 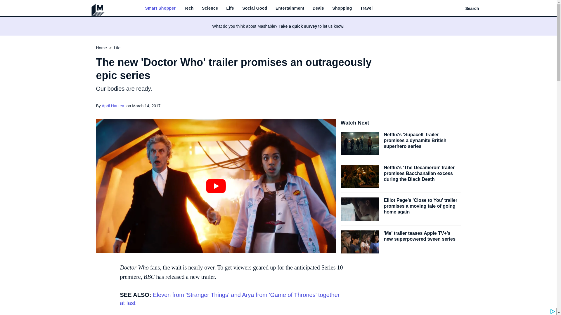 I want to click on Deals, so click(x=318, y=8).